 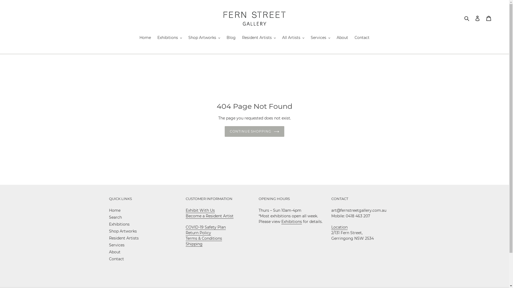 I want to click on Terms & Conditions, so click(x=204, y=238).